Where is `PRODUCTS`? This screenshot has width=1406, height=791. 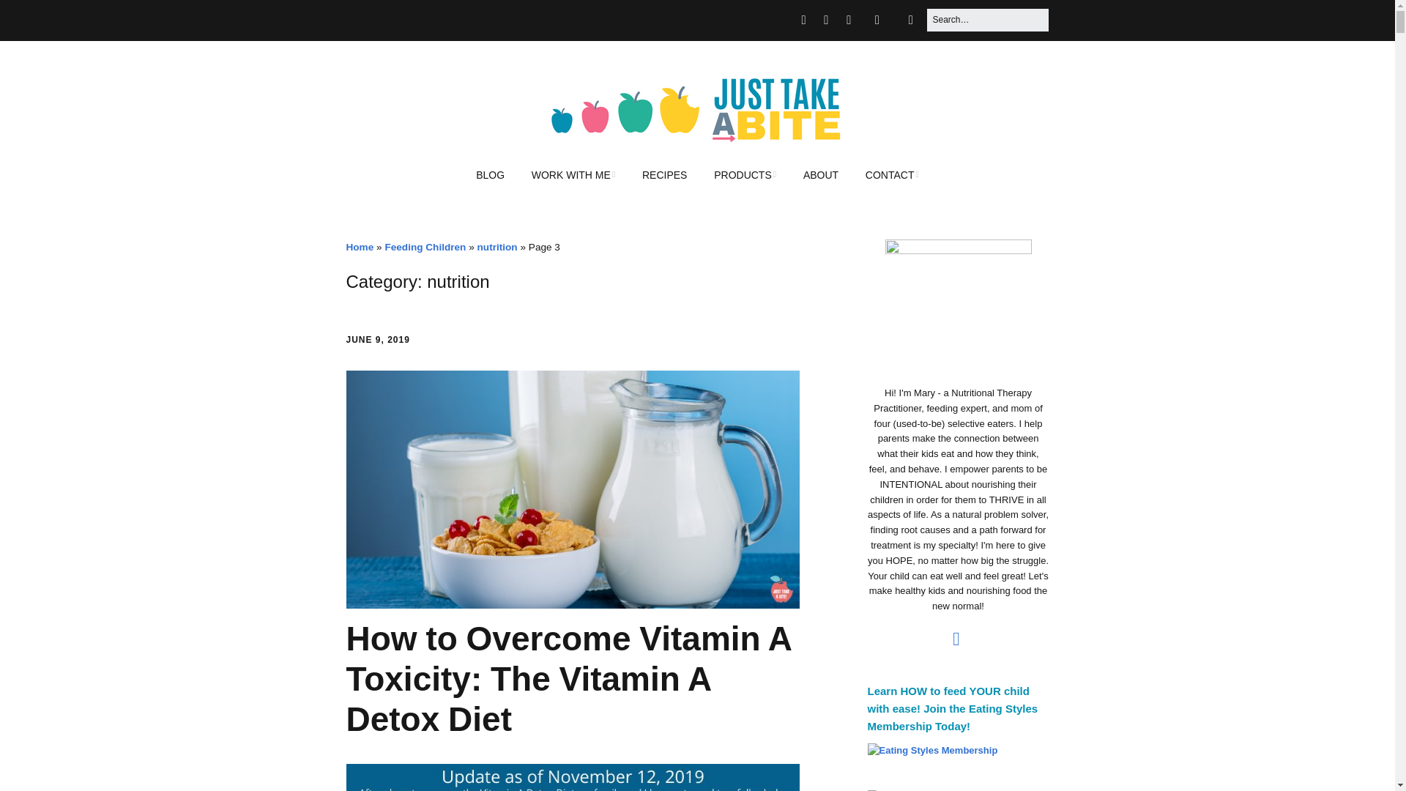
PRODUCTS is located at coordinates (744, 176).